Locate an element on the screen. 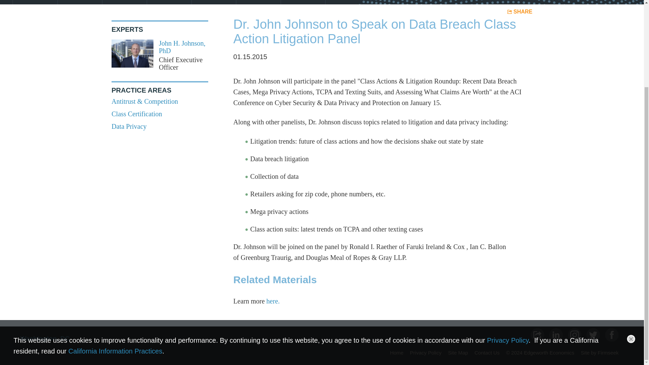 This screenshot has height=365, width=649. SHARE is located at coordinates (520, 11).